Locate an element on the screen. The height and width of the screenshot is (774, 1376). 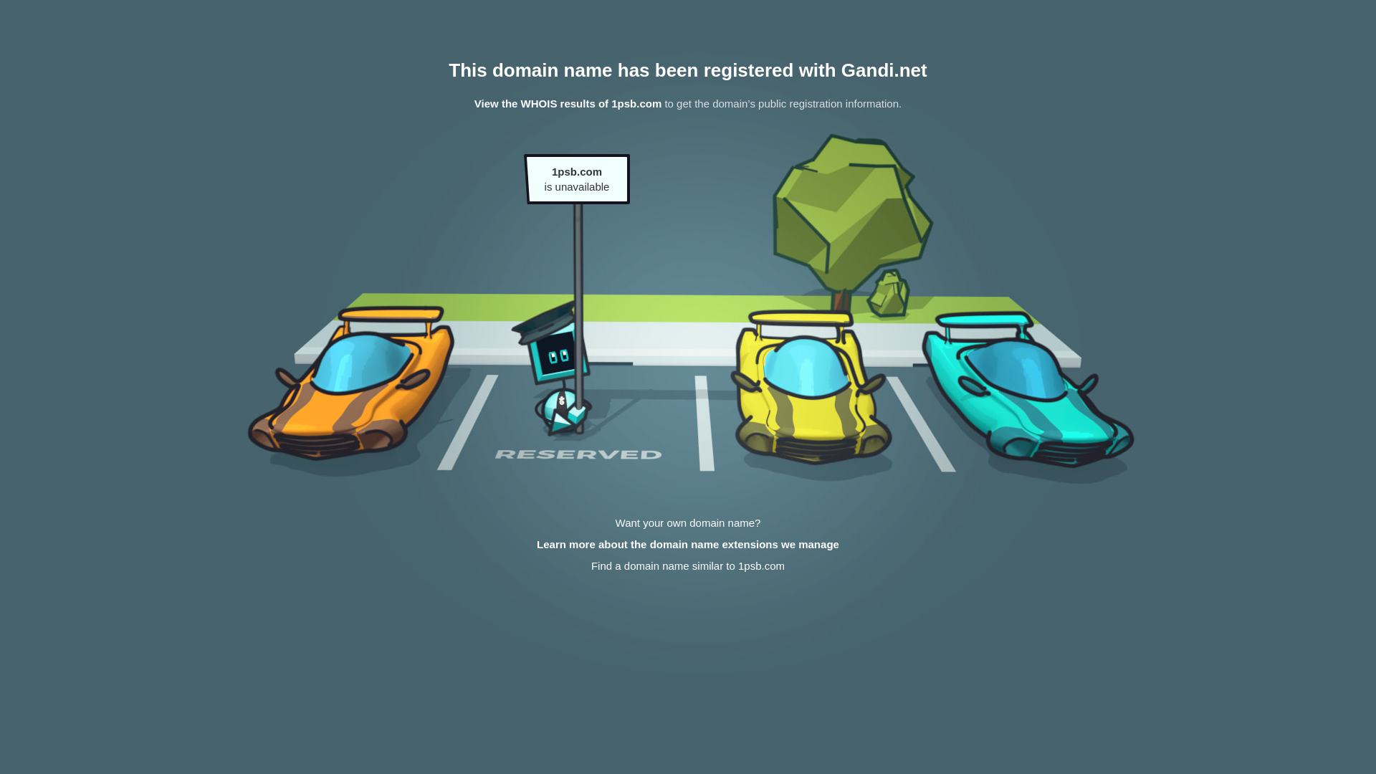
View the WHOIS results of 1psb.com is located at coordinates (568, 103).